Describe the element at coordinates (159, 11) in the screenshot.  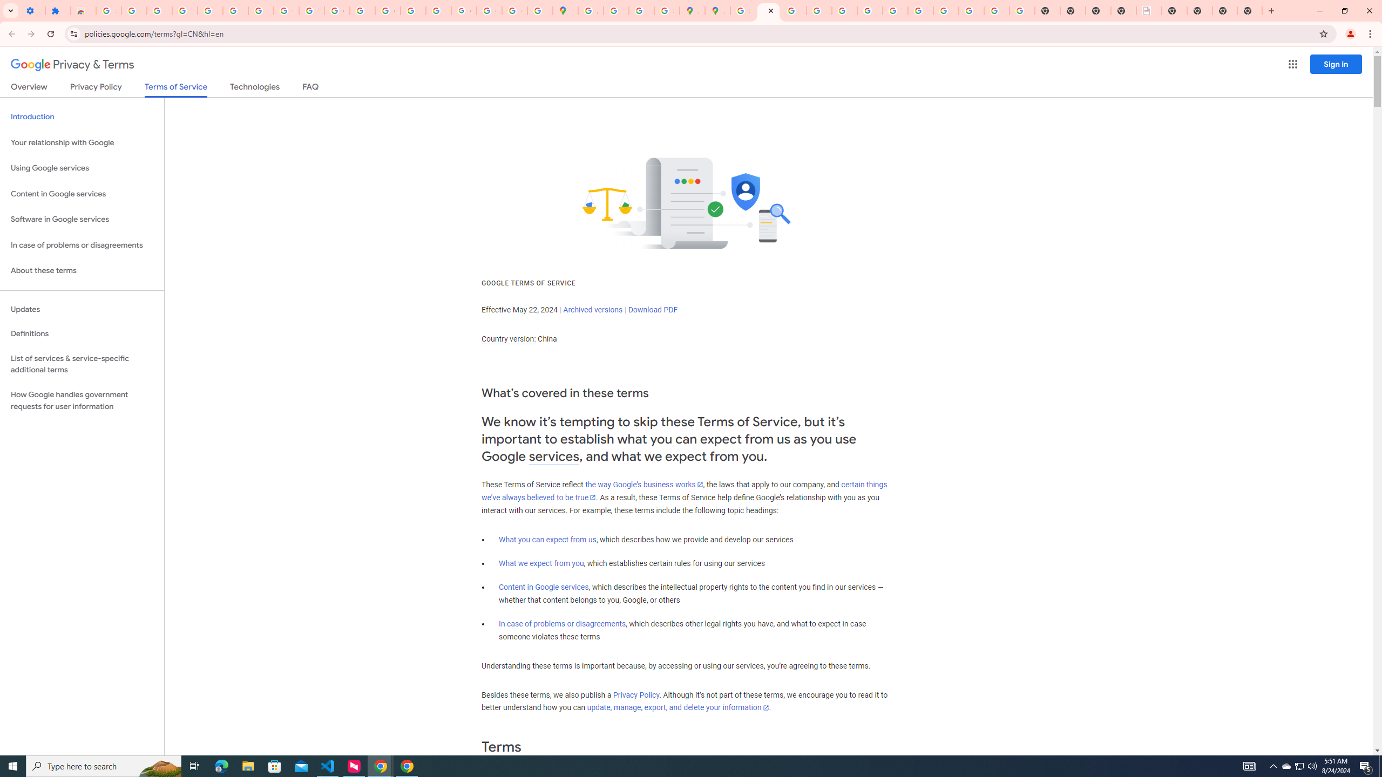
I see `Delete photos & videos - Computer - Google Photos Help` at that location.